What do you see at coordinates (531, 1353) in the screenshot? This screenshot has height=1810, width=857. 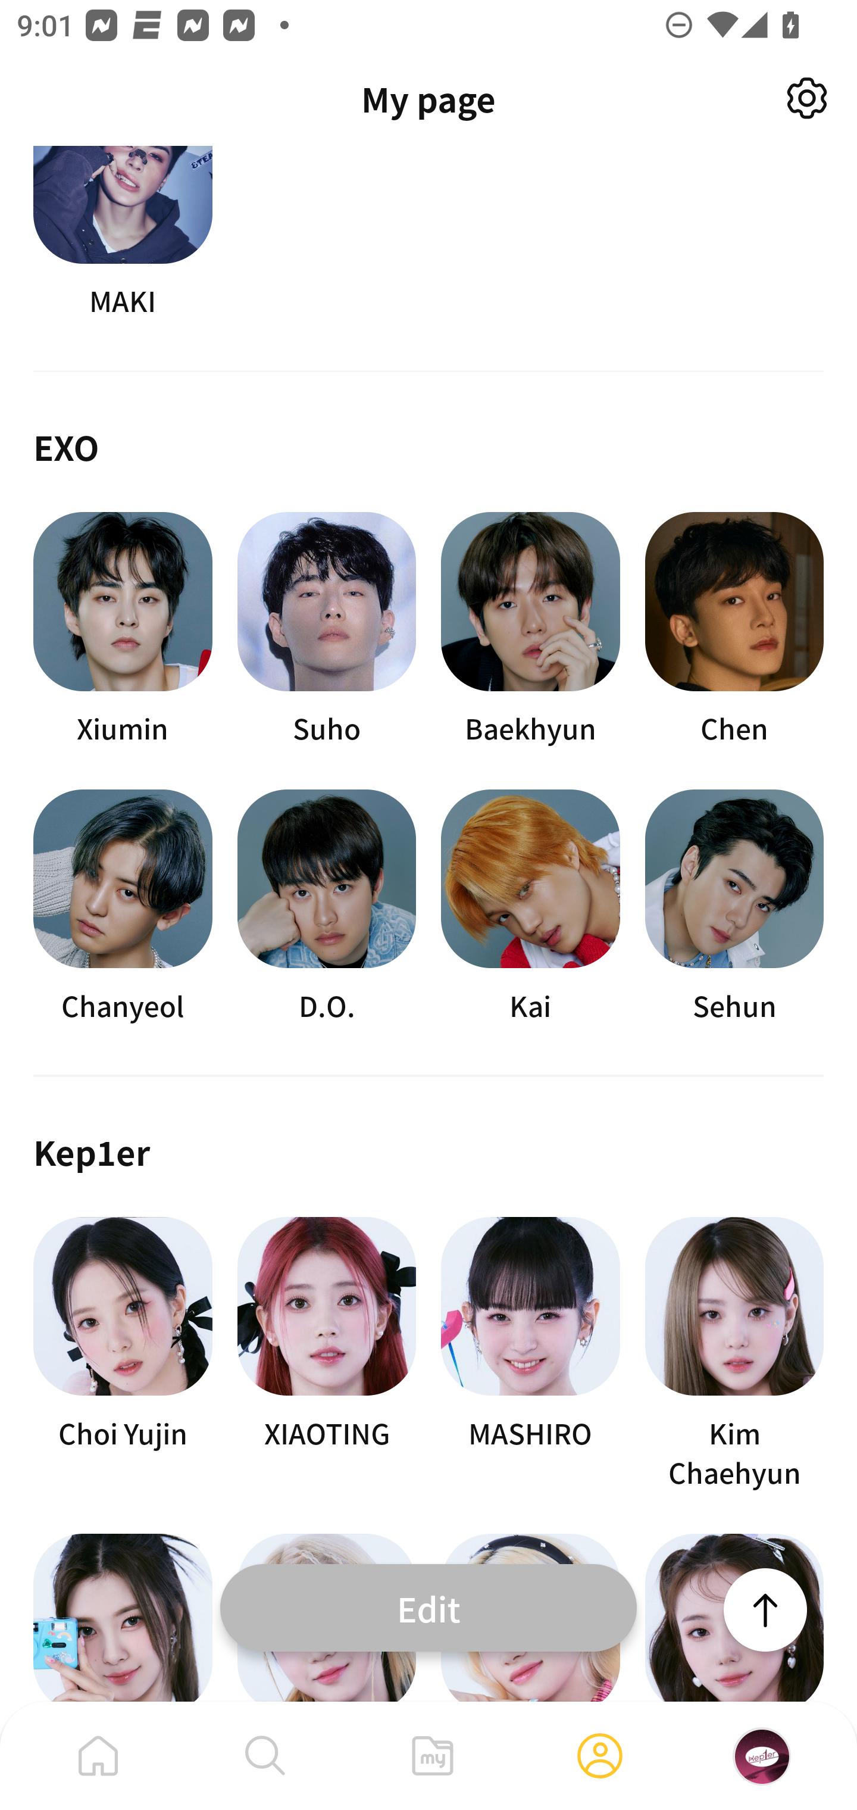 I see `MASHIRO` at bounding box center [531, 1353].